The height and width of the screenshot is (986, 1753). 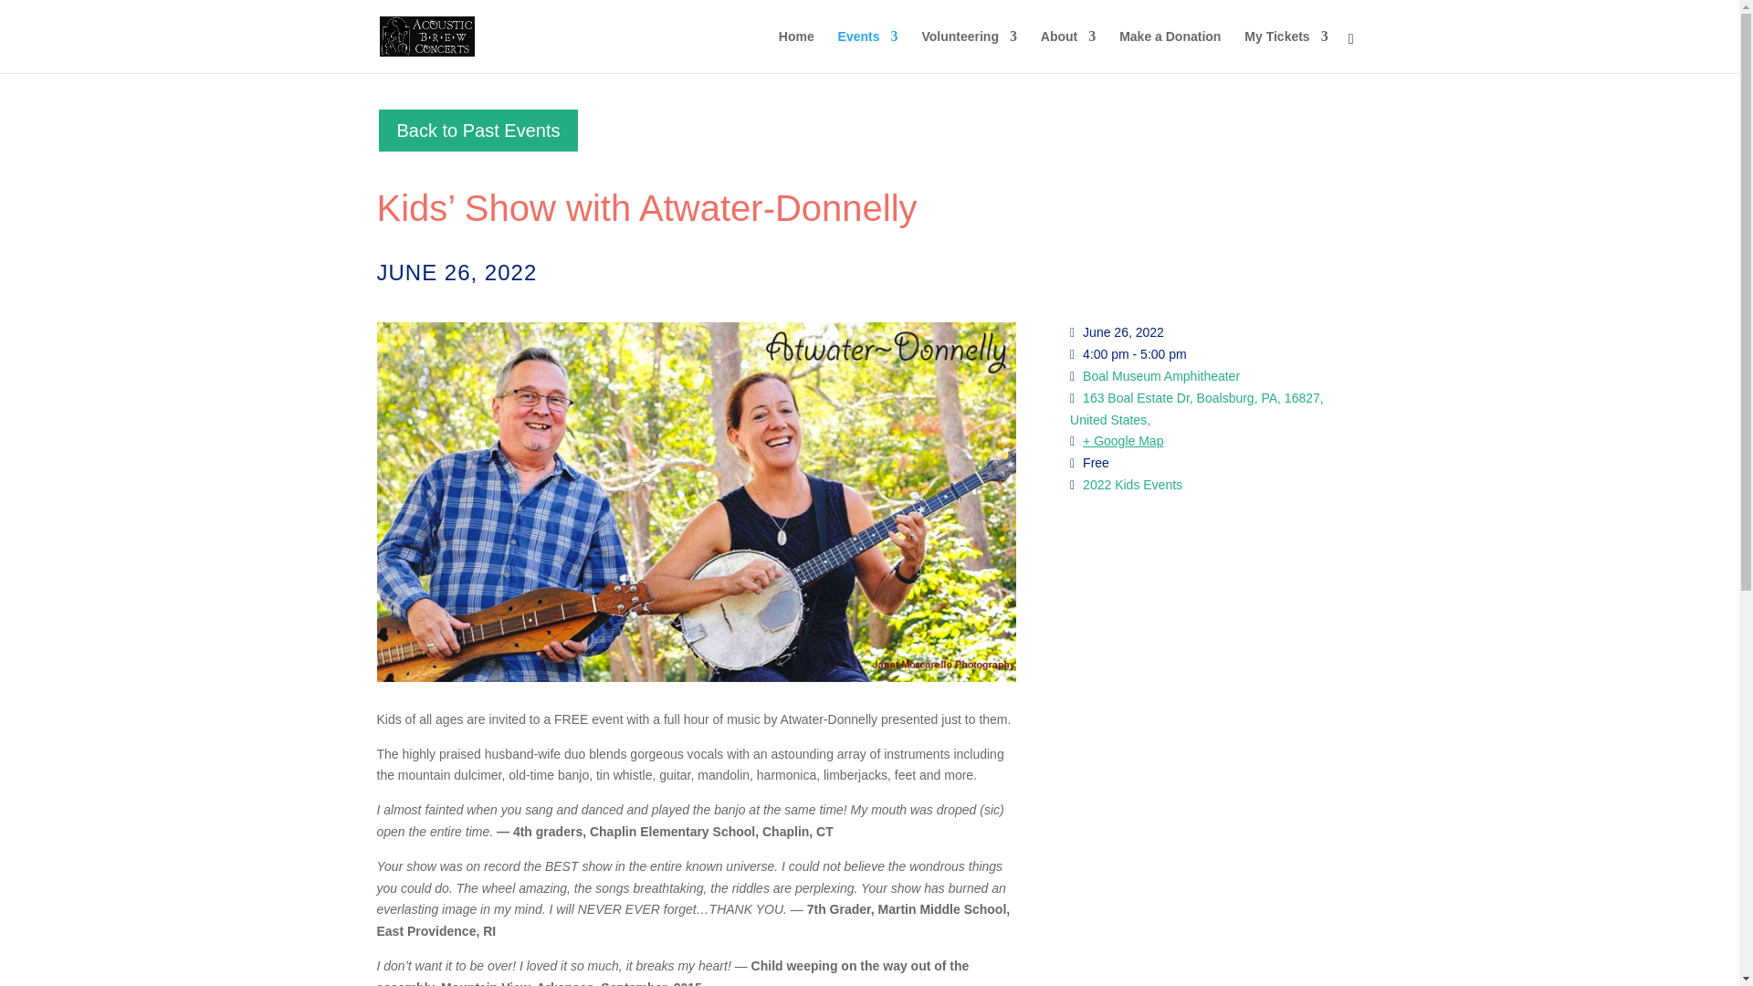 I want to click on Volunteering, so click(x=969, y=51).